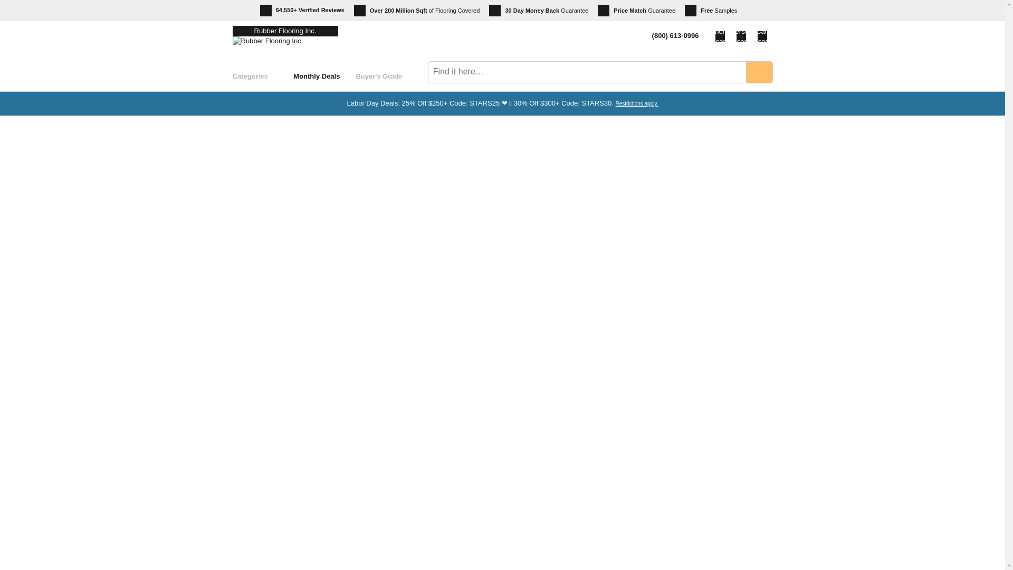  Describe the element at coordinates (759, 72) in the screenshot. I see `Search` at that location.